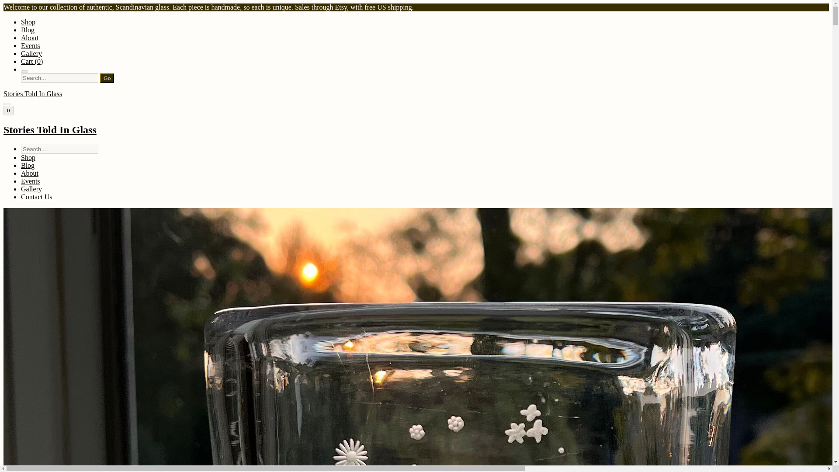 The image size is (839, 472). I want to click on Stories Told In Glass, so click(416, 130).